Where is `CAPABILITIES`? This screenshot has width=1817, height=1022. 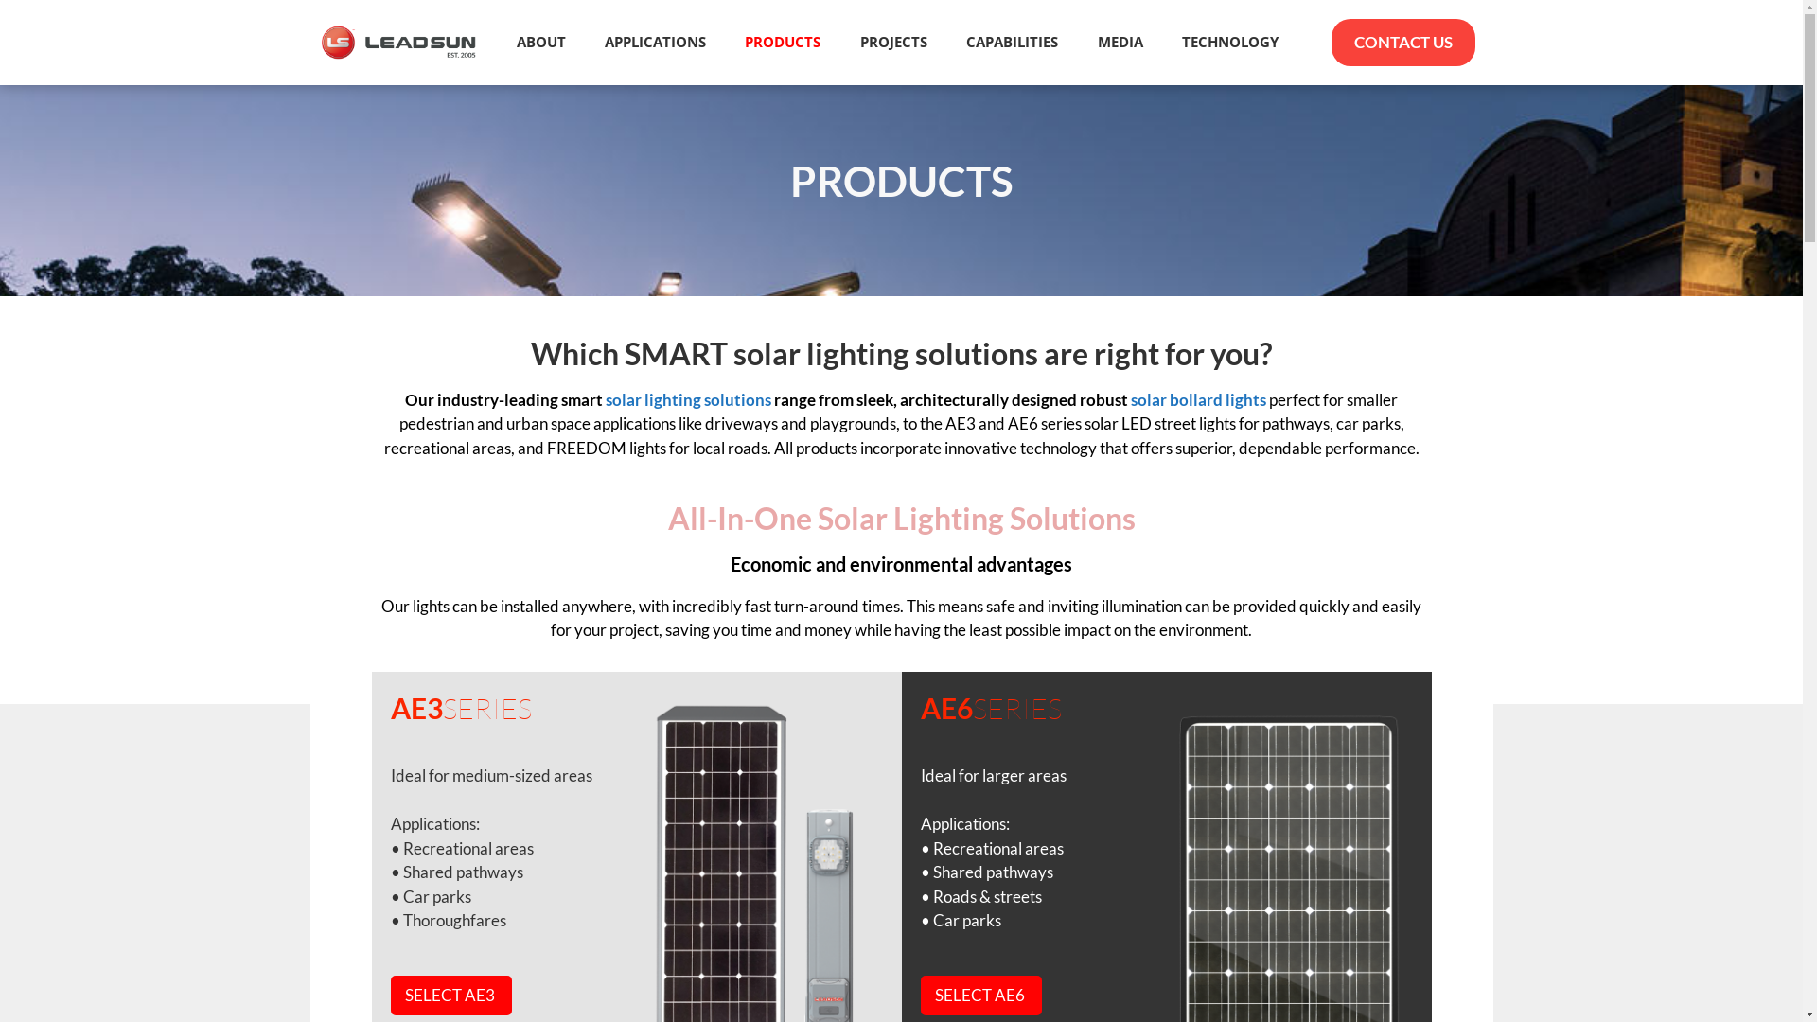
CAPABILITIES is located at coordinates (1012, 42).